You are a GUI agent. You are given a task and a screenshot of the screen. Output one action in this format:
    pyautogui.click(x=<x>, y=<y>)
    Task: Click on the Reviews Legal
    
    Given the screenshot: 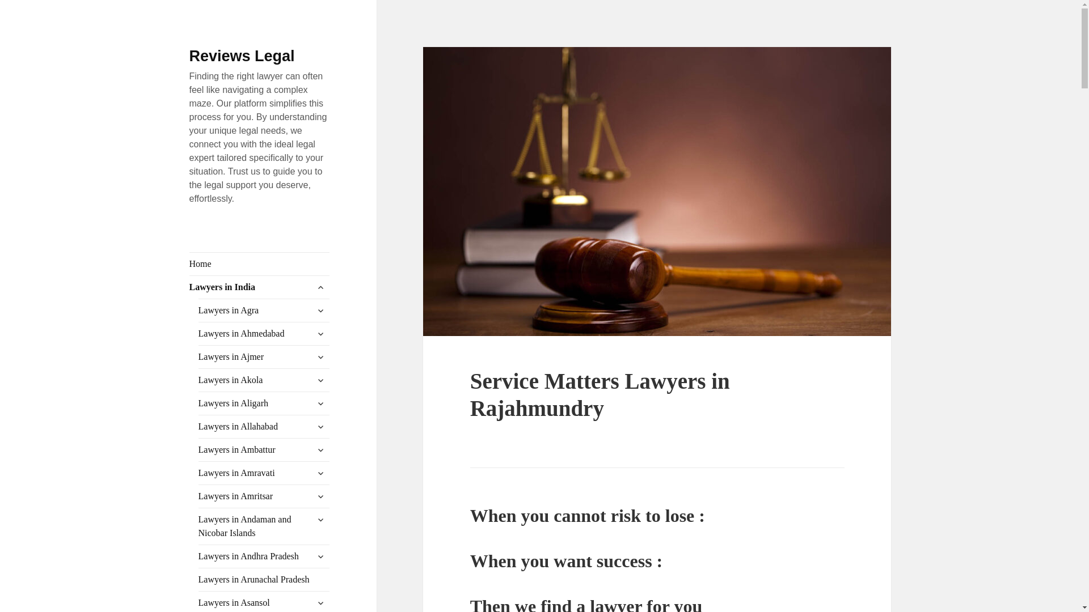 What is the action you would take?
    pyautogui.click(x=242, y=56)
    